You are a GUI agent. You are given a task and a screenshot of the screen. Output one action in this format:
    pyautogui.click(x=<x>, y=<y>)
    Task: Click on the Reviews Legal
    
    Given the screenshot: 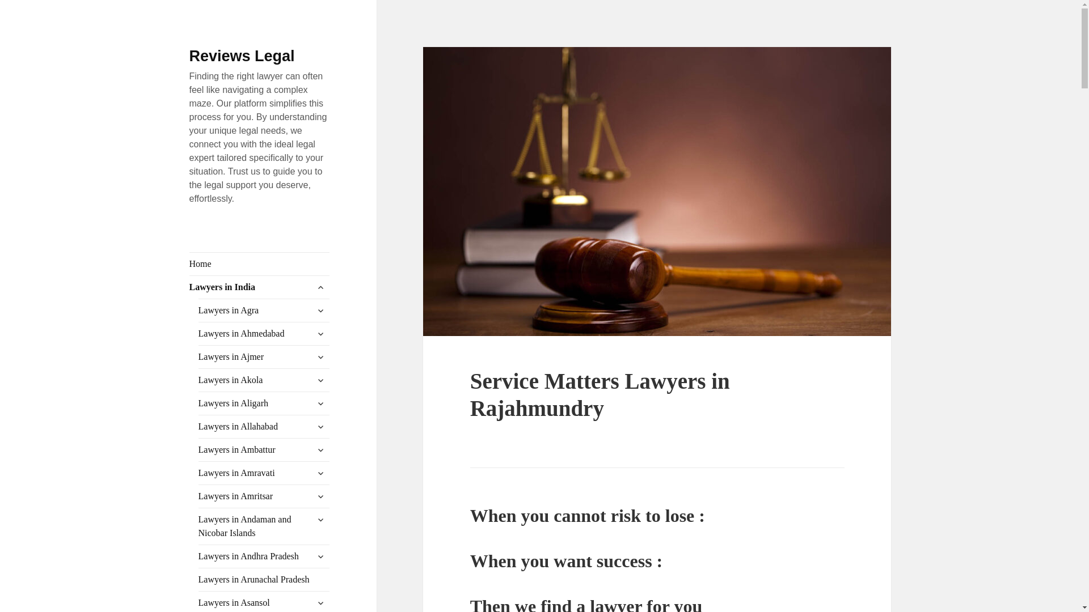 What is the action you would take?
    pyautogui.click(x=242, y=56)
    